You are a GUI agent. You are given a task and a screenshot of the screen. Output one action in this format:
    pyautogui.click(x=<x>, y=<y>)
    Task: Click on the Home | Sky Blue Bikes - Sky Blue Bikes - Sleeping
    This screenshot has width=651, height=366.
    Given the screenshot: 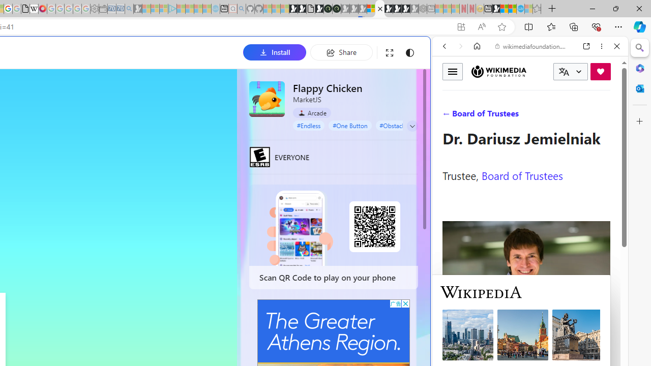 What is the action you would take?
    pyautogui.click(x=216, y=9)
    